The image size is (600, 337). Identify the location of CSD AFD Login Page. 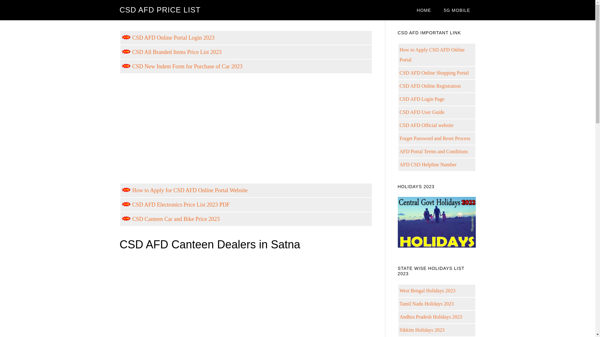
(422, 99).